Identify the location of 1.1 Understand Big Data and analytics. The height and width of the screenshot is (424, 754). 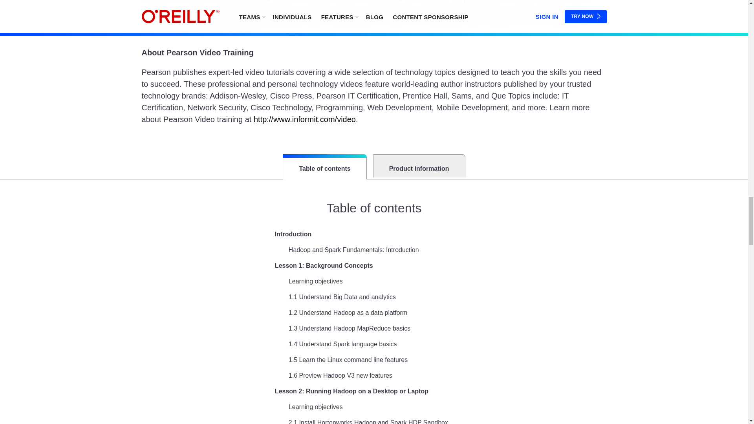
(342, 297).